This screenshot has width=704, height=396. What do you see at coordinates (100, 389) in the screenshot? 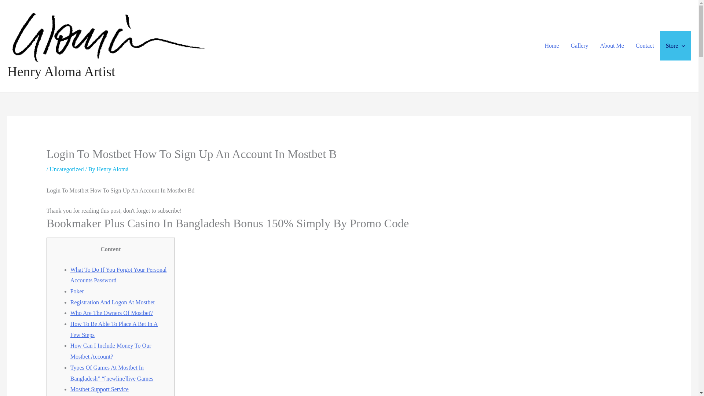
I see `Mostbet Support Service` at bounding box center [100, 389].